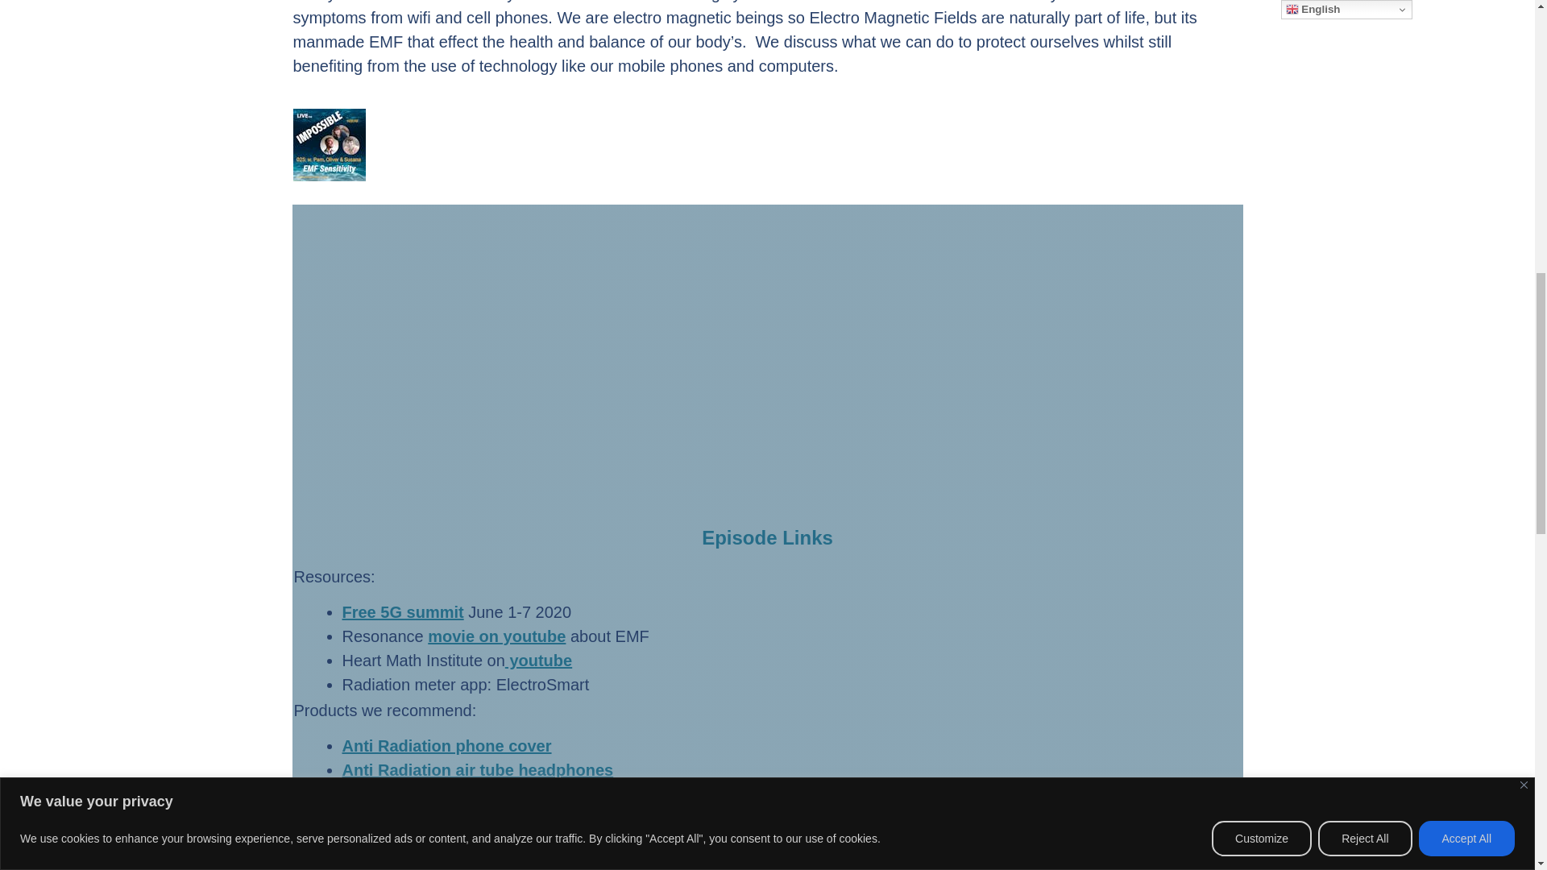 The image size is (1547, 870). I want to click on Anti radiation USB, so click(413, 818).